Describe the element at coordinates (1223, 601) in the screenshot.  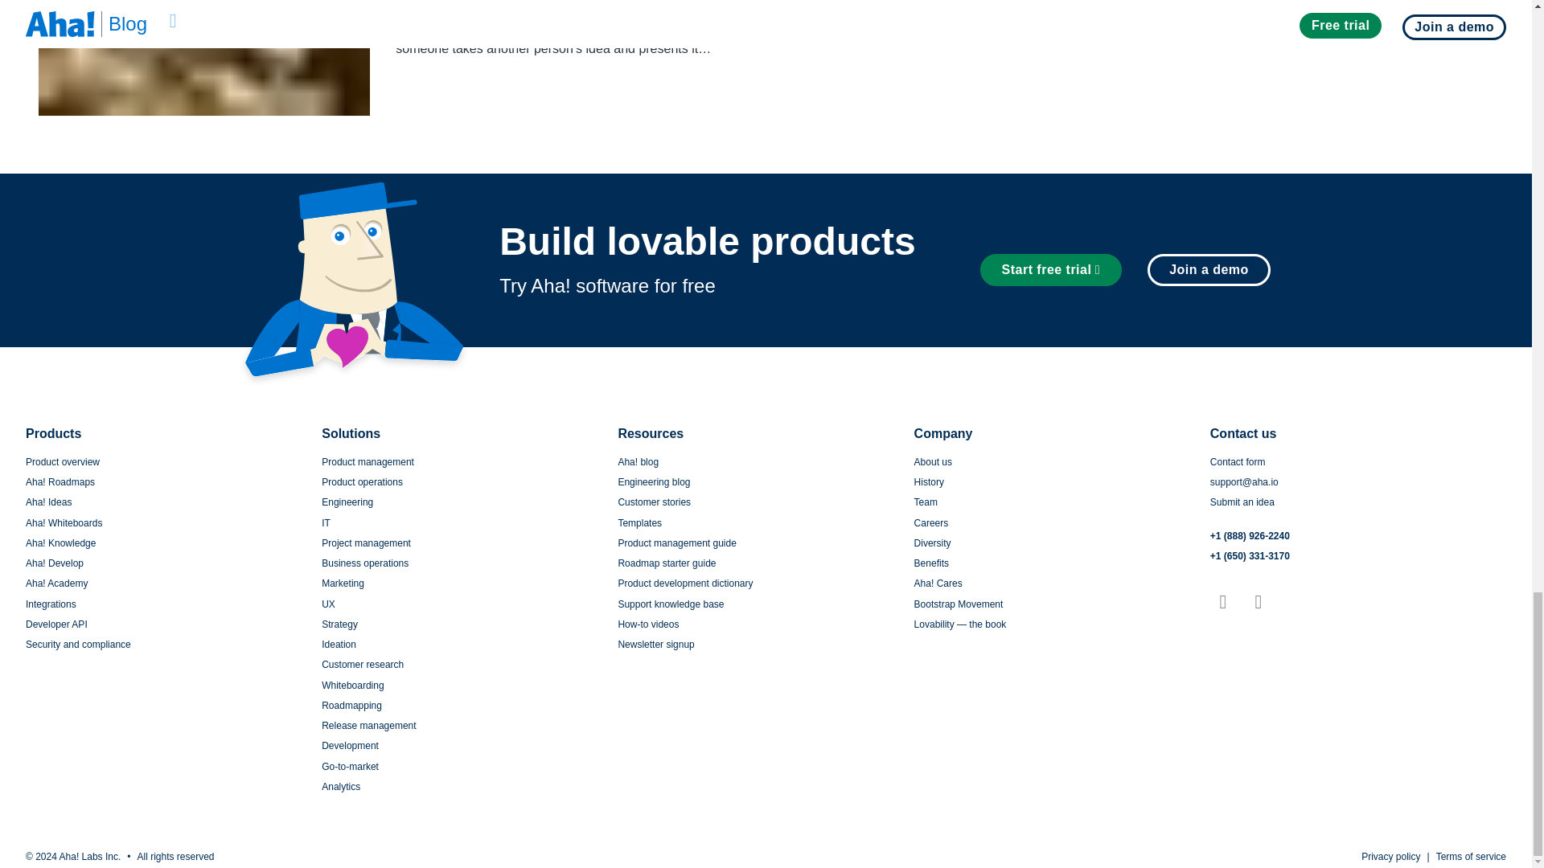
I see `Linkedin` at that location.